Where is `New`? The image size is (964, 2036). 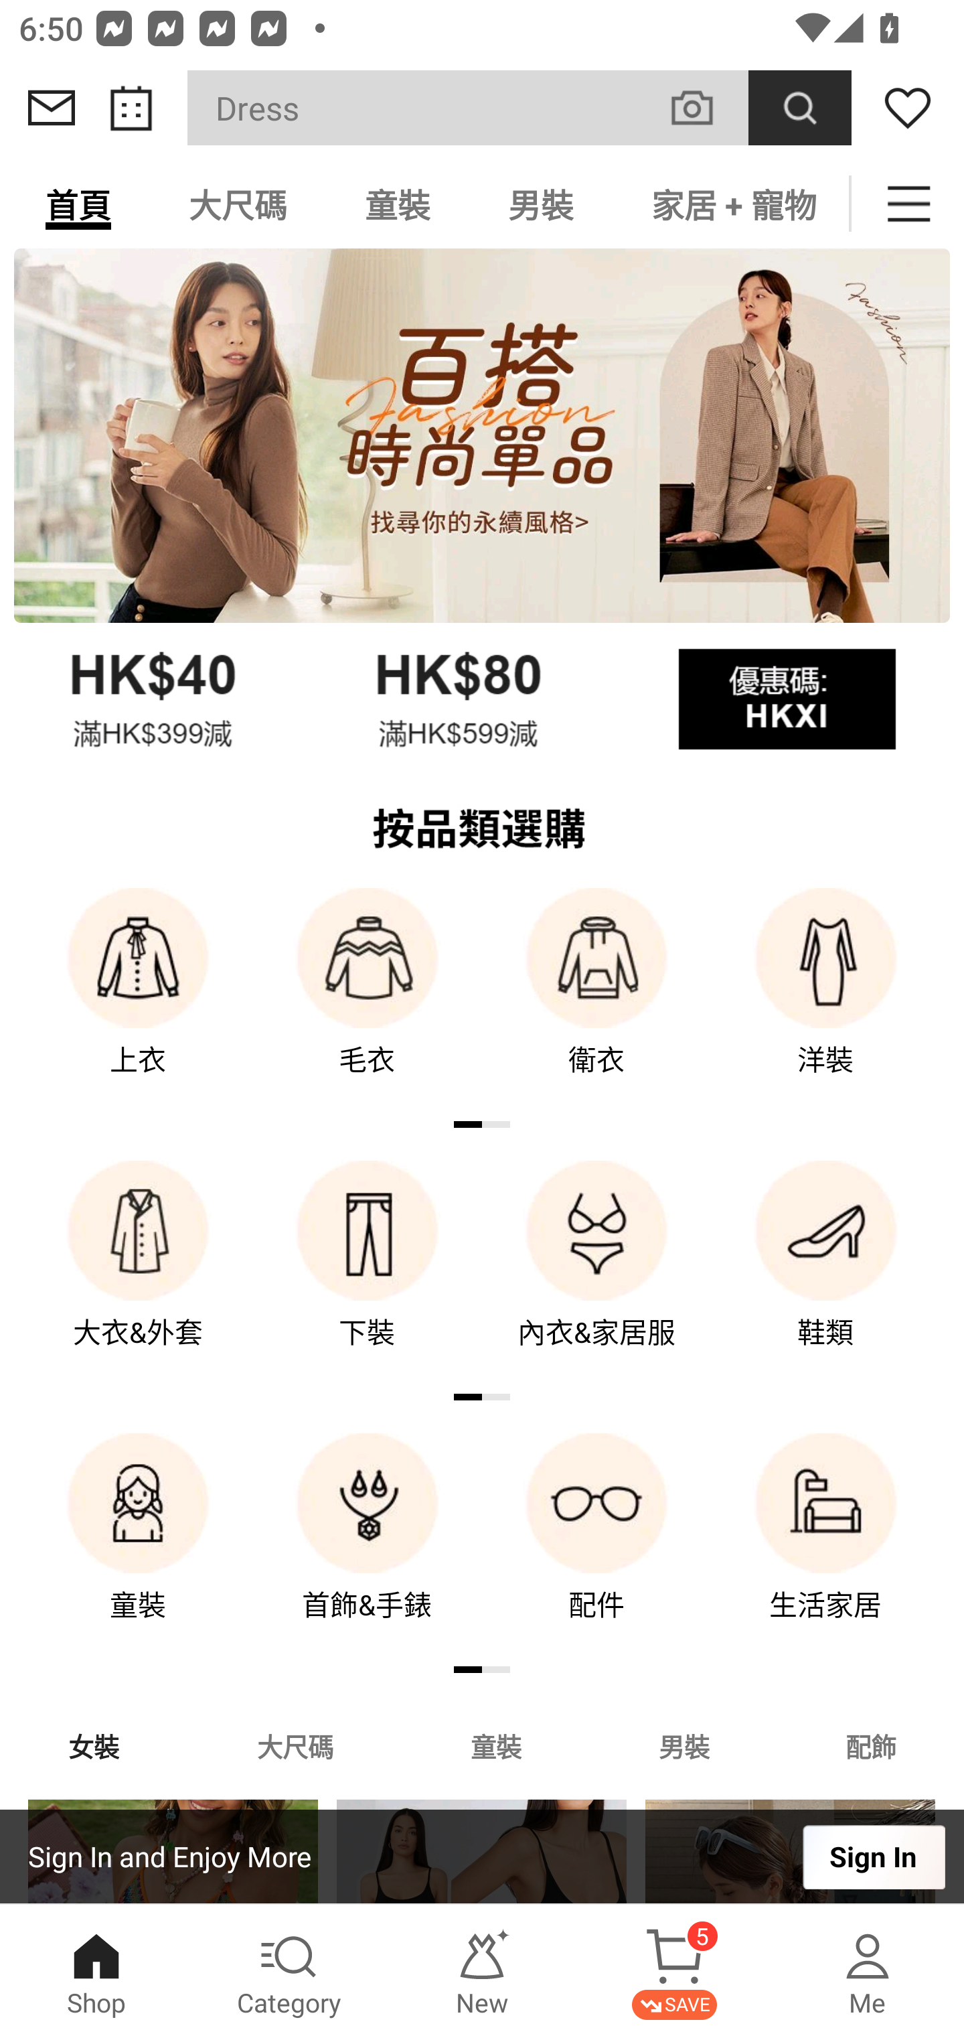 New is located at coordinates (482, 1970).